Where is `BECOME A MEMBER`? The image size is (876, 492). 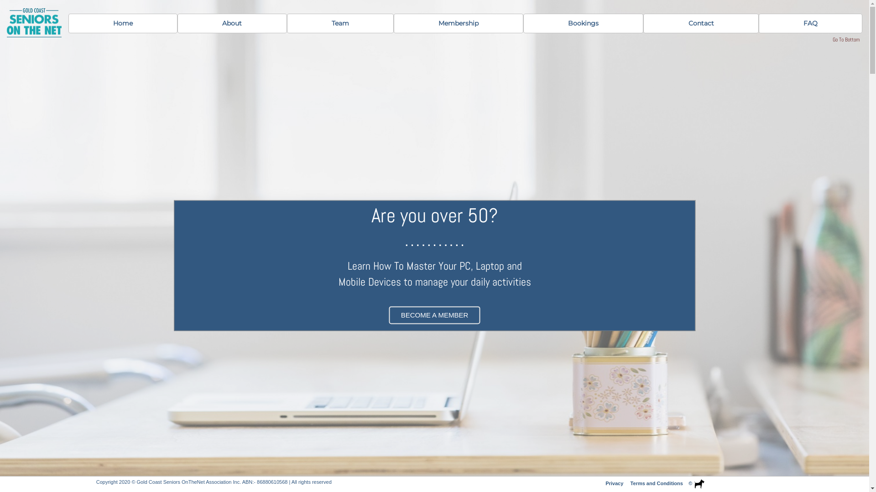 BECOME A MEMBER is located at coordinates (435, 315).